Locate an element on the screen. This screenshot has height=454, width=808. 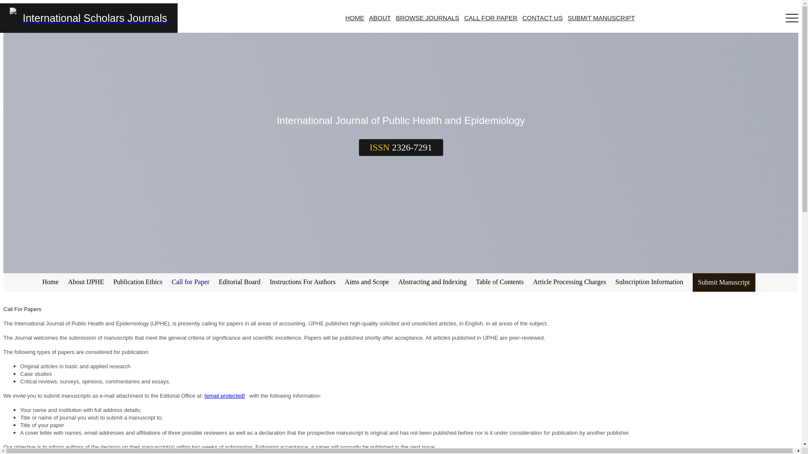
Home is located at coordinates (53, 282).